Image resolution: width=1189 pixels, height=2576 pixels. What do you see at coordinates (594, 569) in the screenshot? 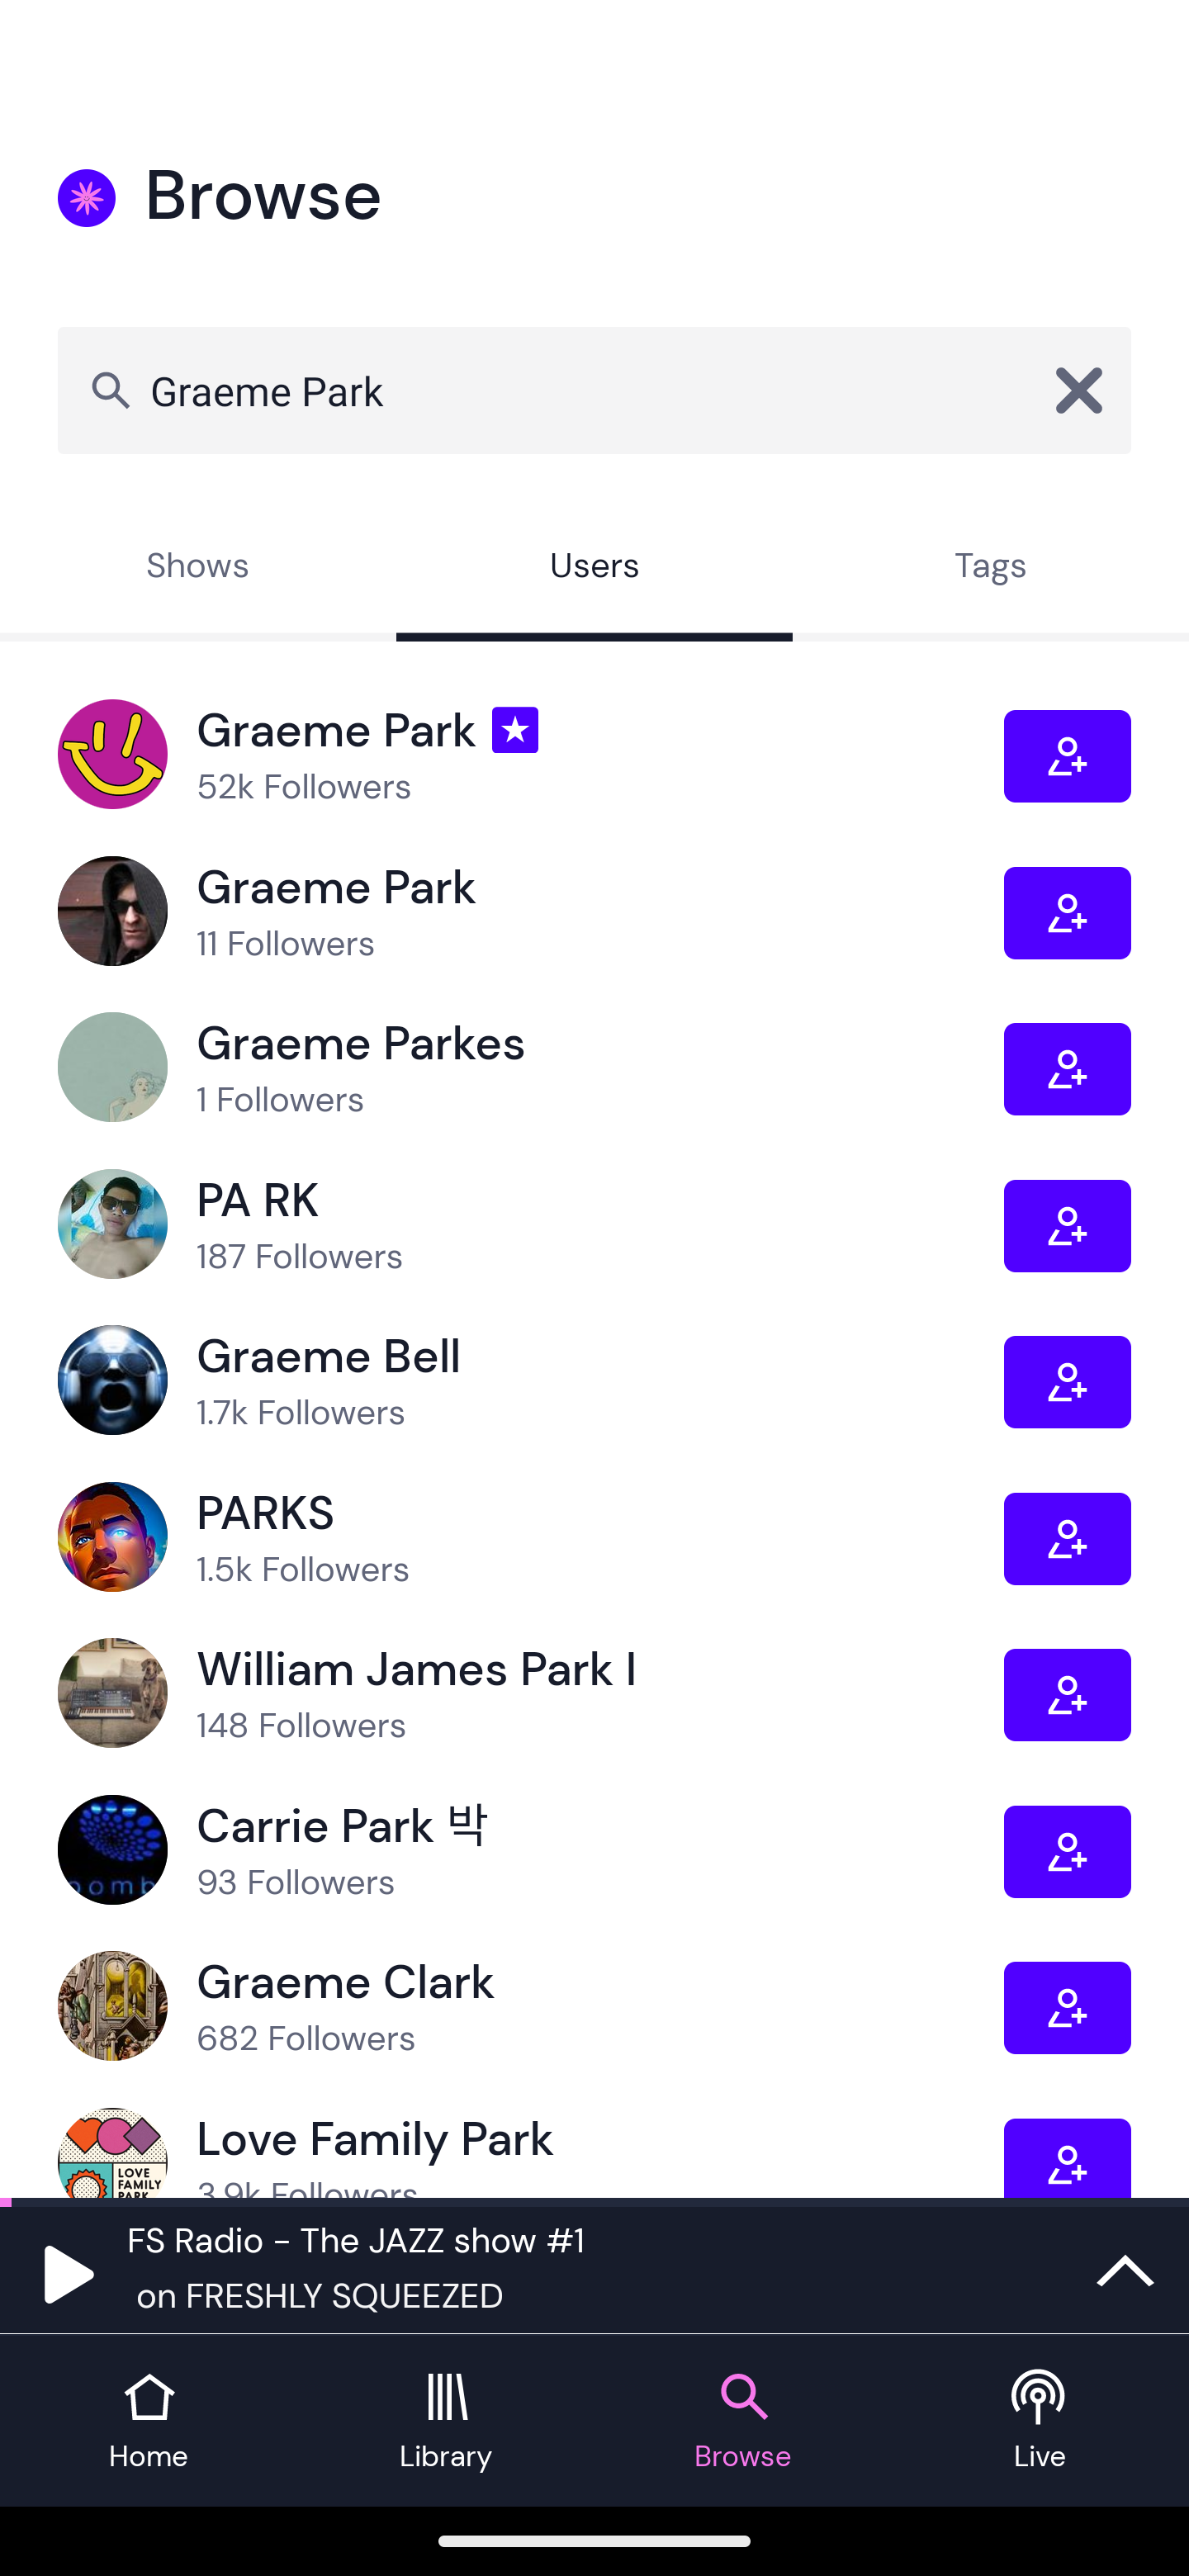
I see `Users` at bounding box center [594, 569].